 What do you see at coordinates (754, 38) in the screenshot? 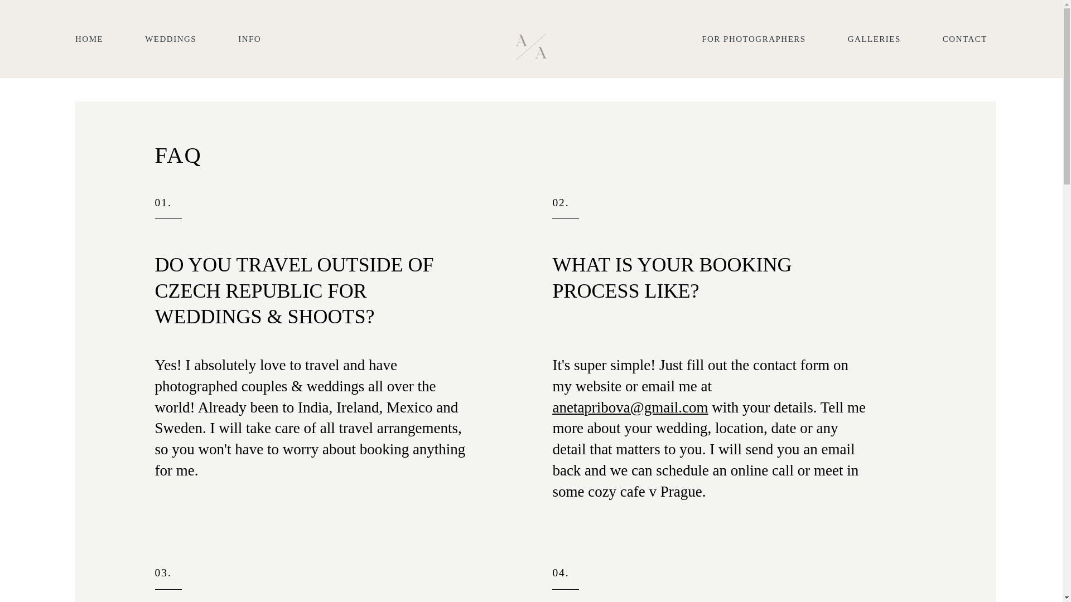
I see `FOR PHOTOGRAPHERS` at bounding box center [754, 38].